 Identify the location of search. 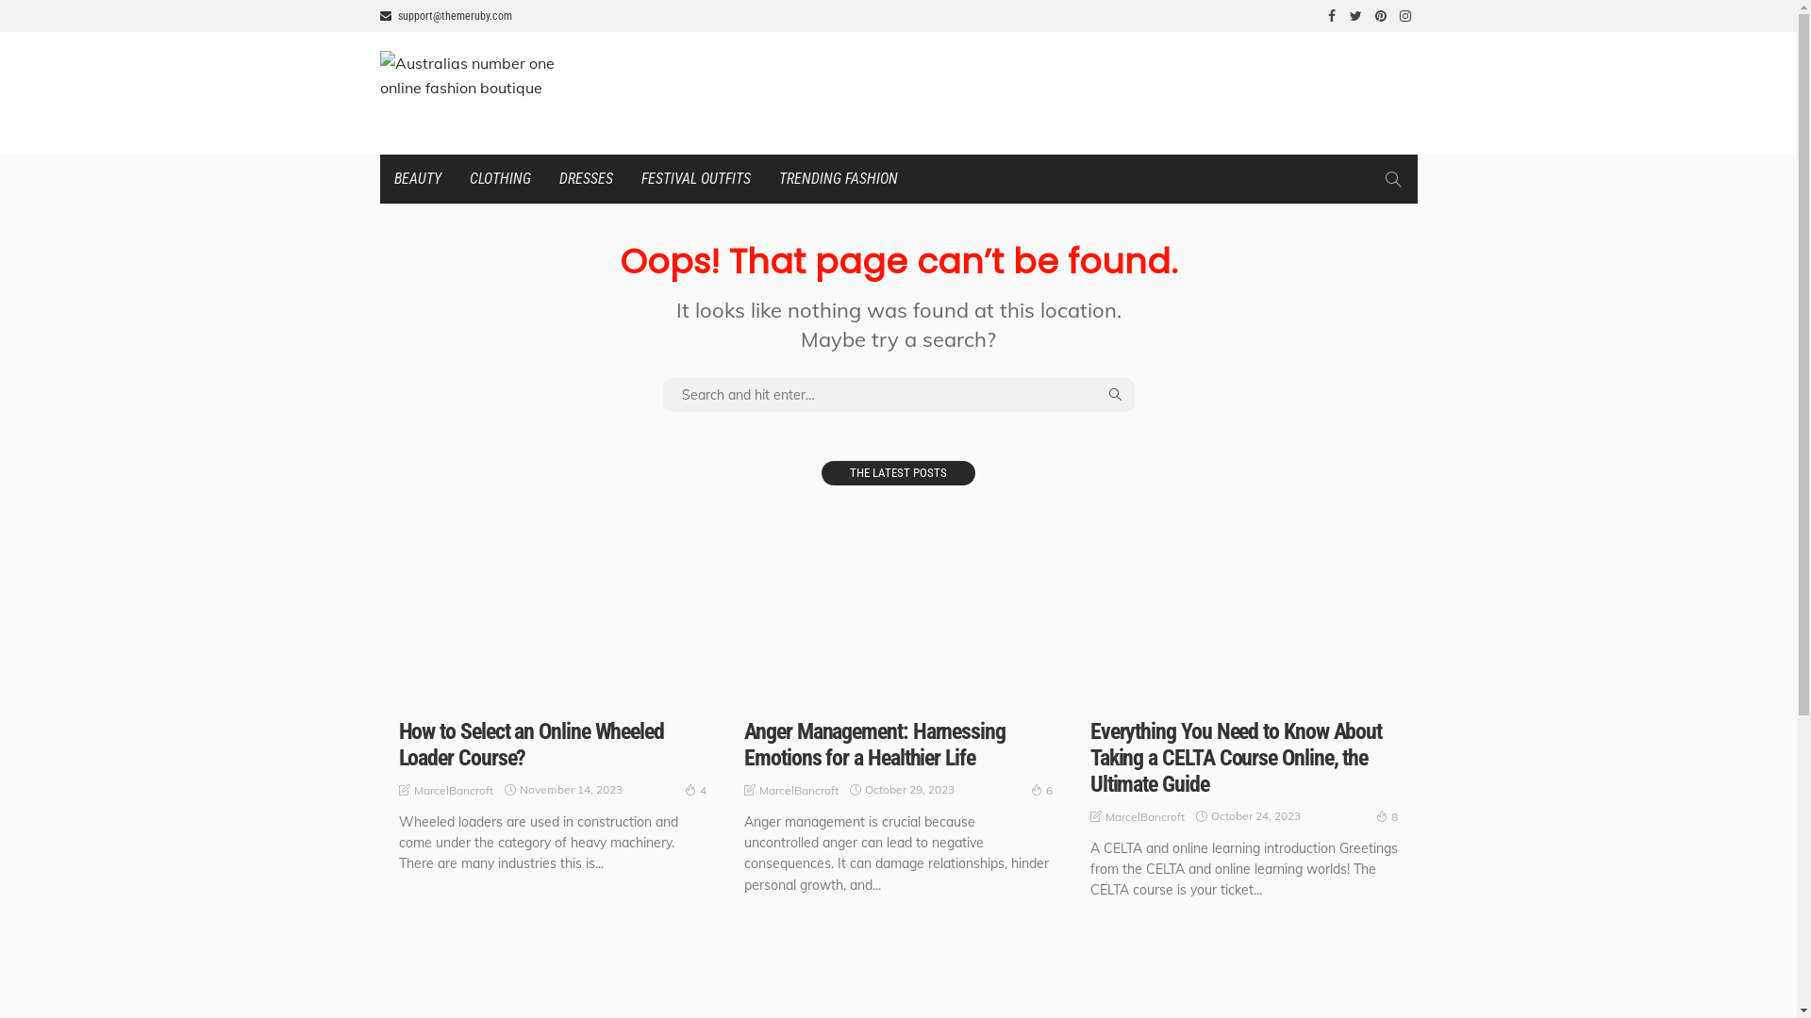
(1392, 179).